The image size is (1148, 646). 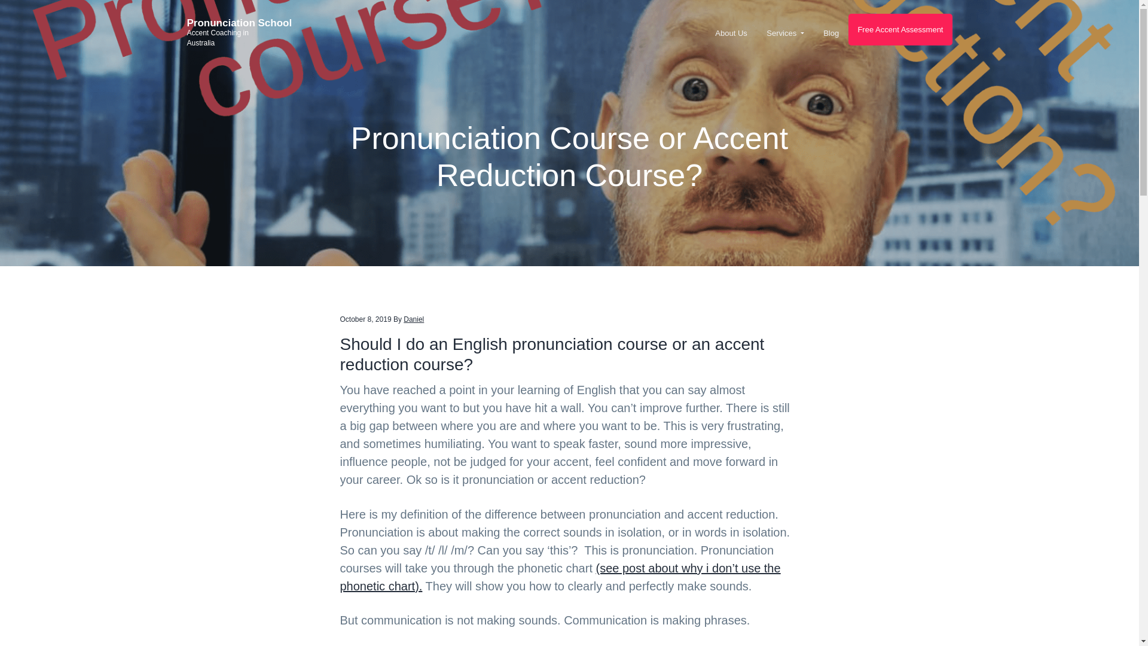 What do you see at coordinates (831, 32) in the screenshot?
I see `Blog` at bounding box center [831, 32].